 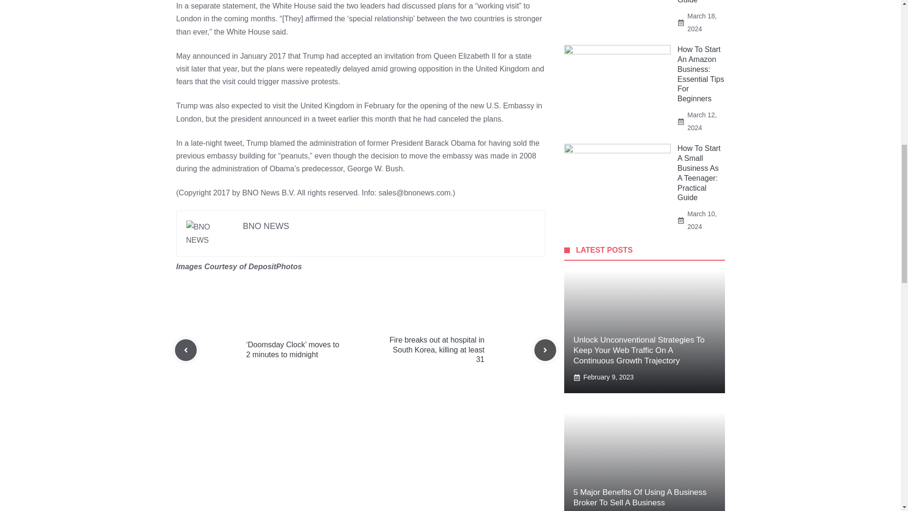 I want to click on How to Start a Dance Studio: Your Step-by-Step Success Guide, so click(x=699, y=2).